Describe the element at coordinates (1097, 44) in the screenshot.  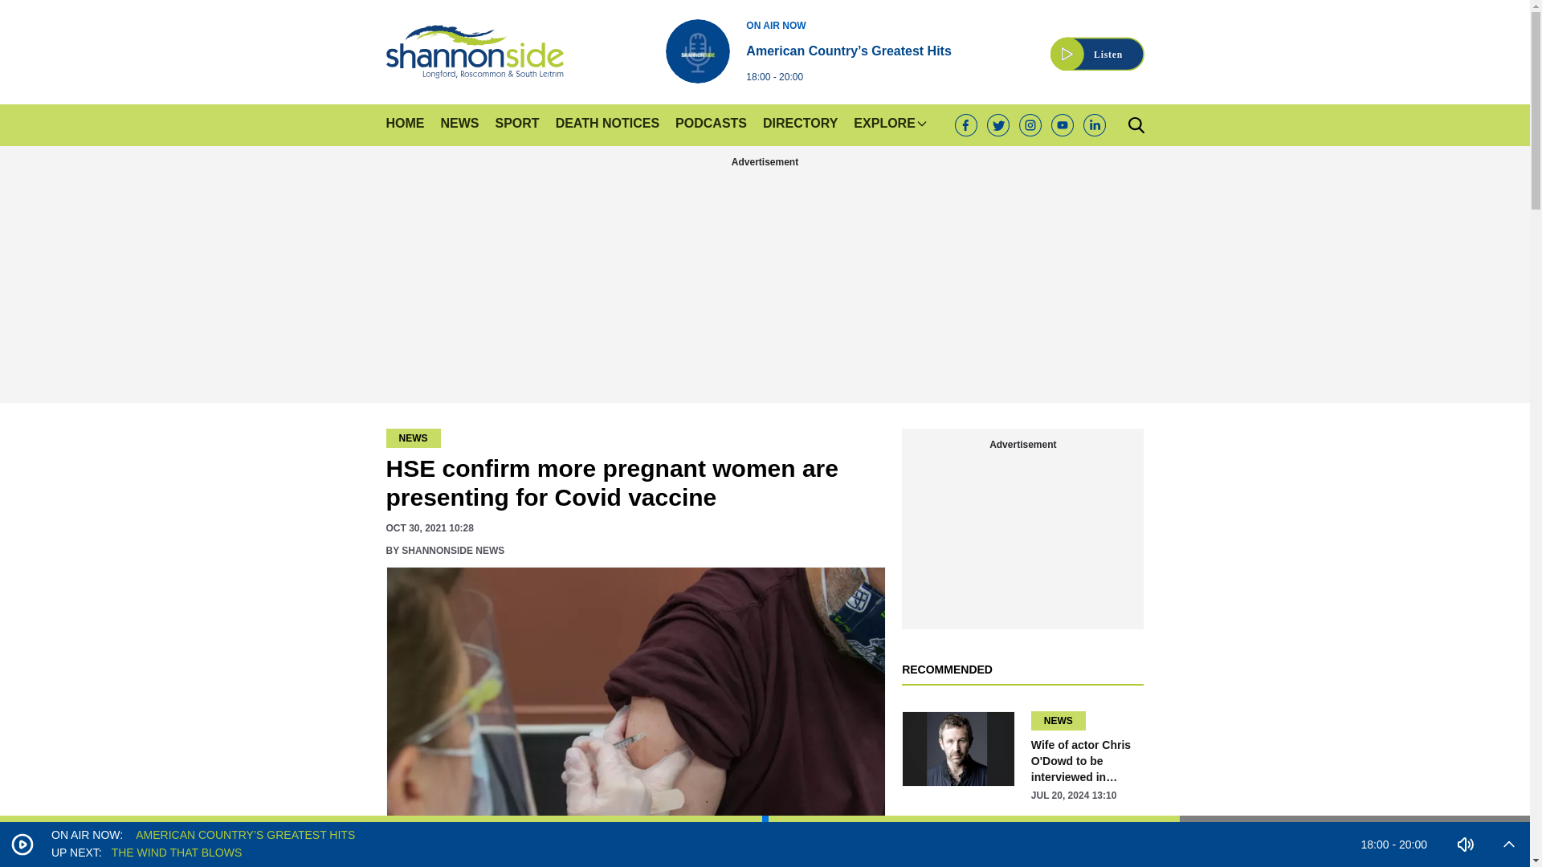
I see `Listen` at that location.